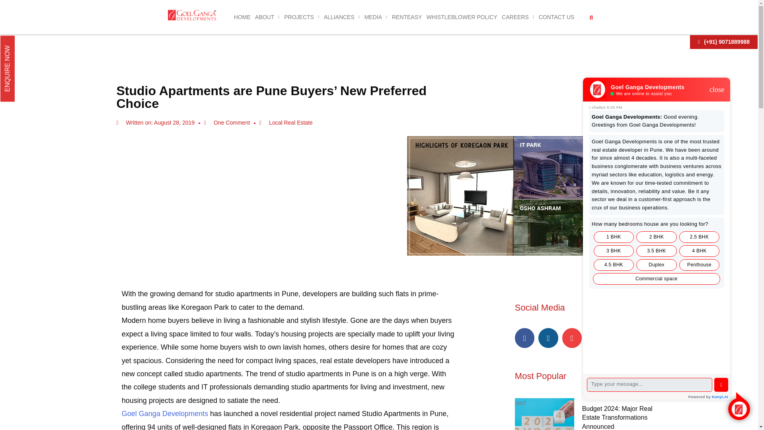  I want to click on ABOUT, so click(267, 17).